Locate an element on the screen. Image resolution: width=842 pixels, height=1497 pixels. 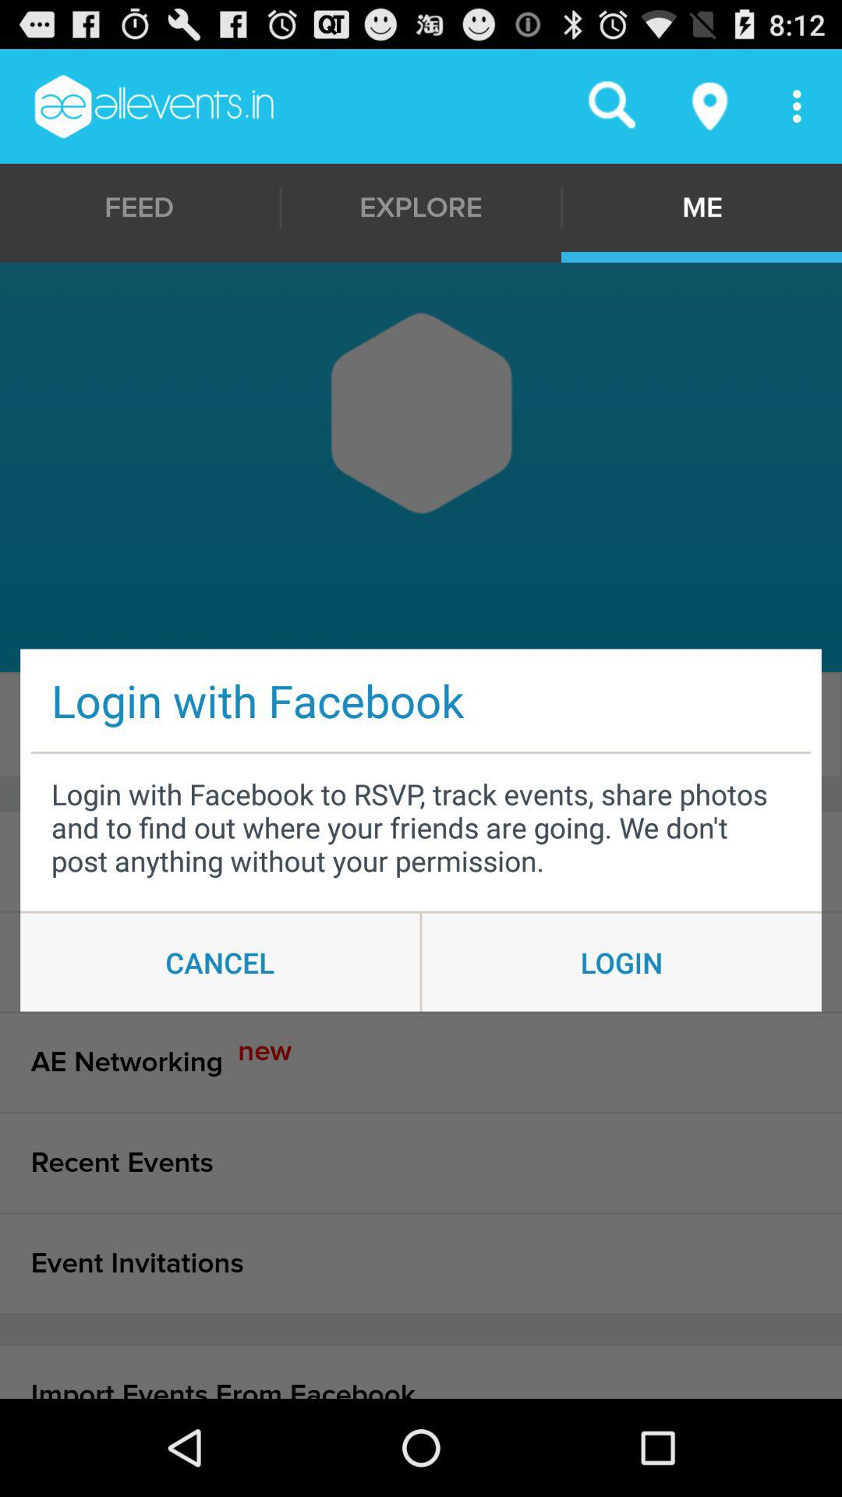
press cancel item is located at coordinates (220, 962).